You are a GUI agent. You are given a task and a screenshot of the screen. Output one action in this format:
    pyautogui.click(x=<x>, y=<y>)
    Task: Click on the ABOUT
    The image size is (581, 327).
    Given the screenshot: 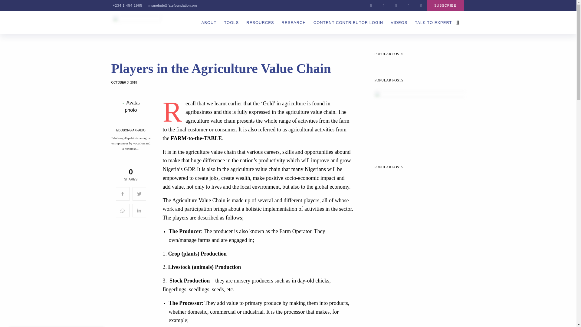 What is the action you would take?
    pyautogui.click(x=209, y=22)
    